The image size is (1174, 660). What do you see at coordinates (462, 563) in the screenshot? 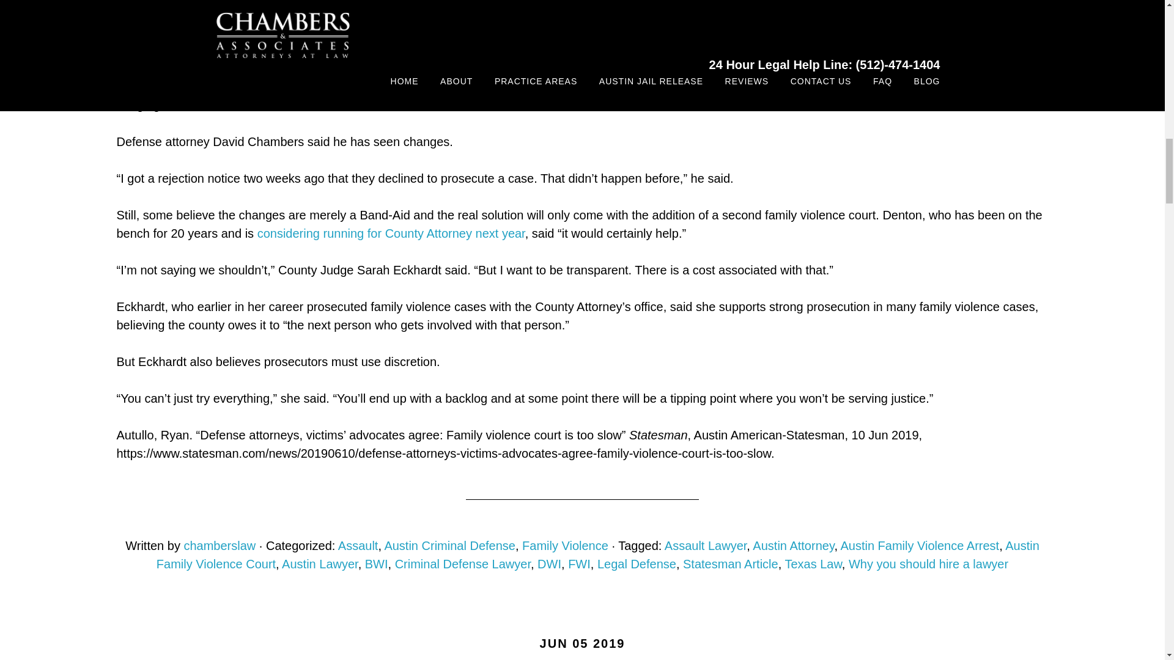
I see `Criminal Defense Lawyer` at bounding box center [462, 563].